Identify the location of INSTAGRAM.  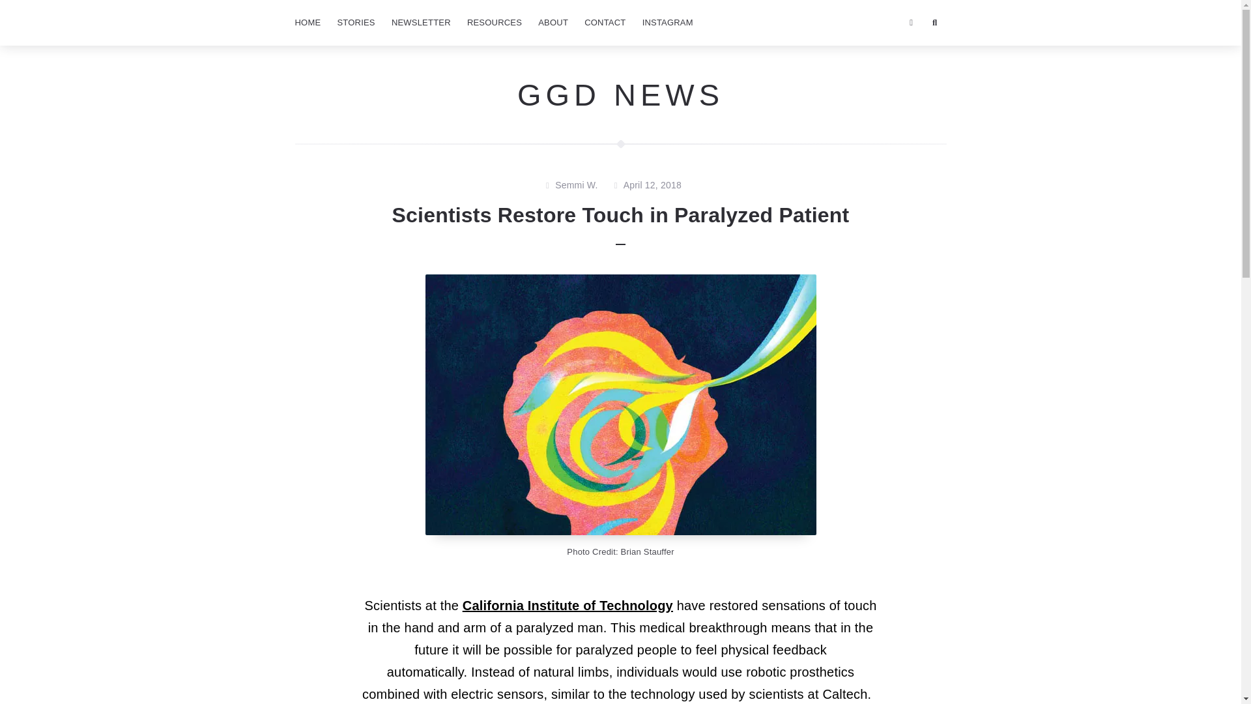
(667, 23).